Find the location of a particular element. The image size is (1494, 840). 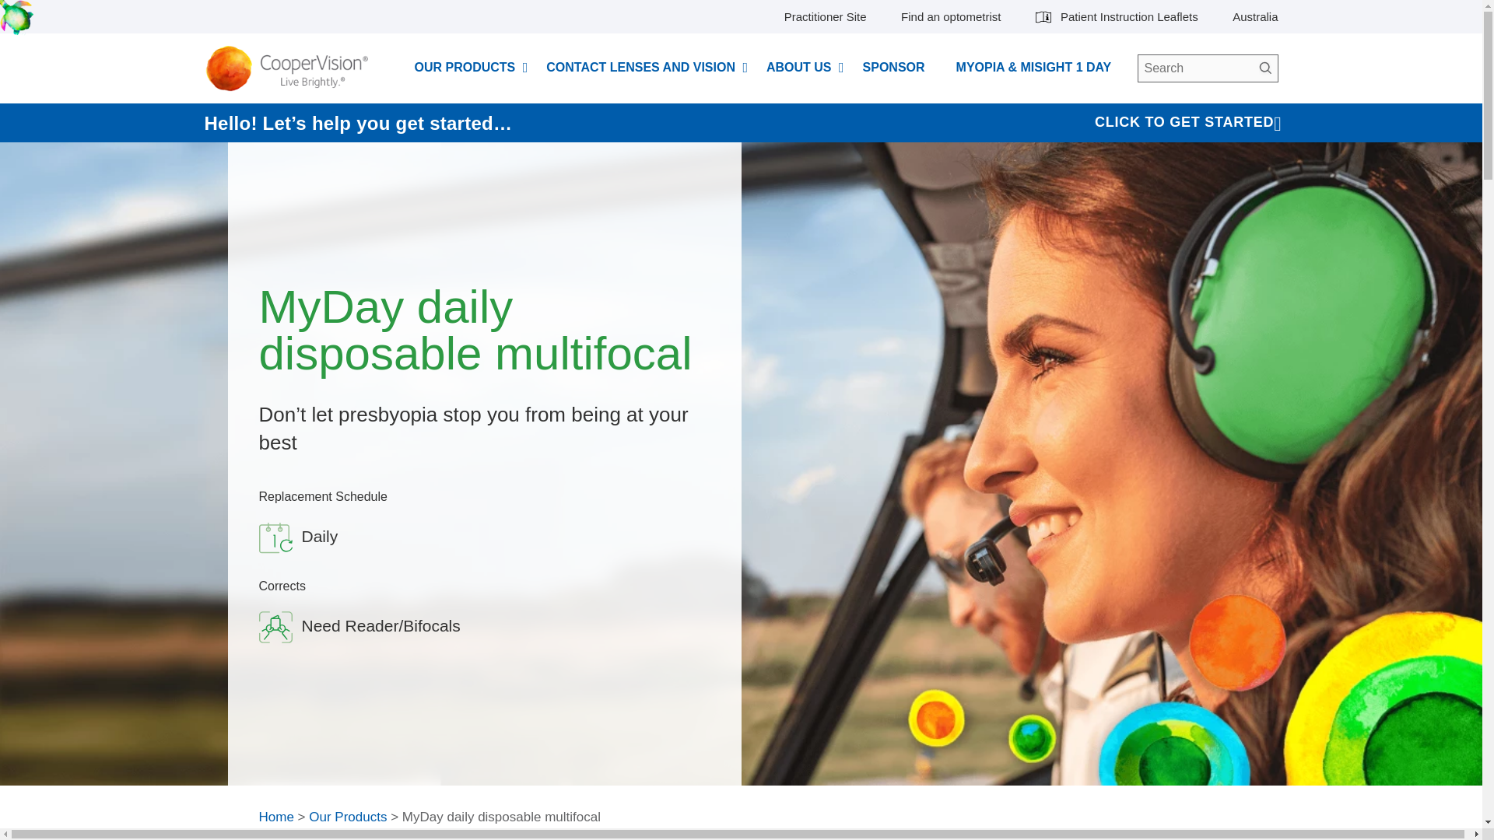

CooperVision Australia is located at coordinates (292, 68).